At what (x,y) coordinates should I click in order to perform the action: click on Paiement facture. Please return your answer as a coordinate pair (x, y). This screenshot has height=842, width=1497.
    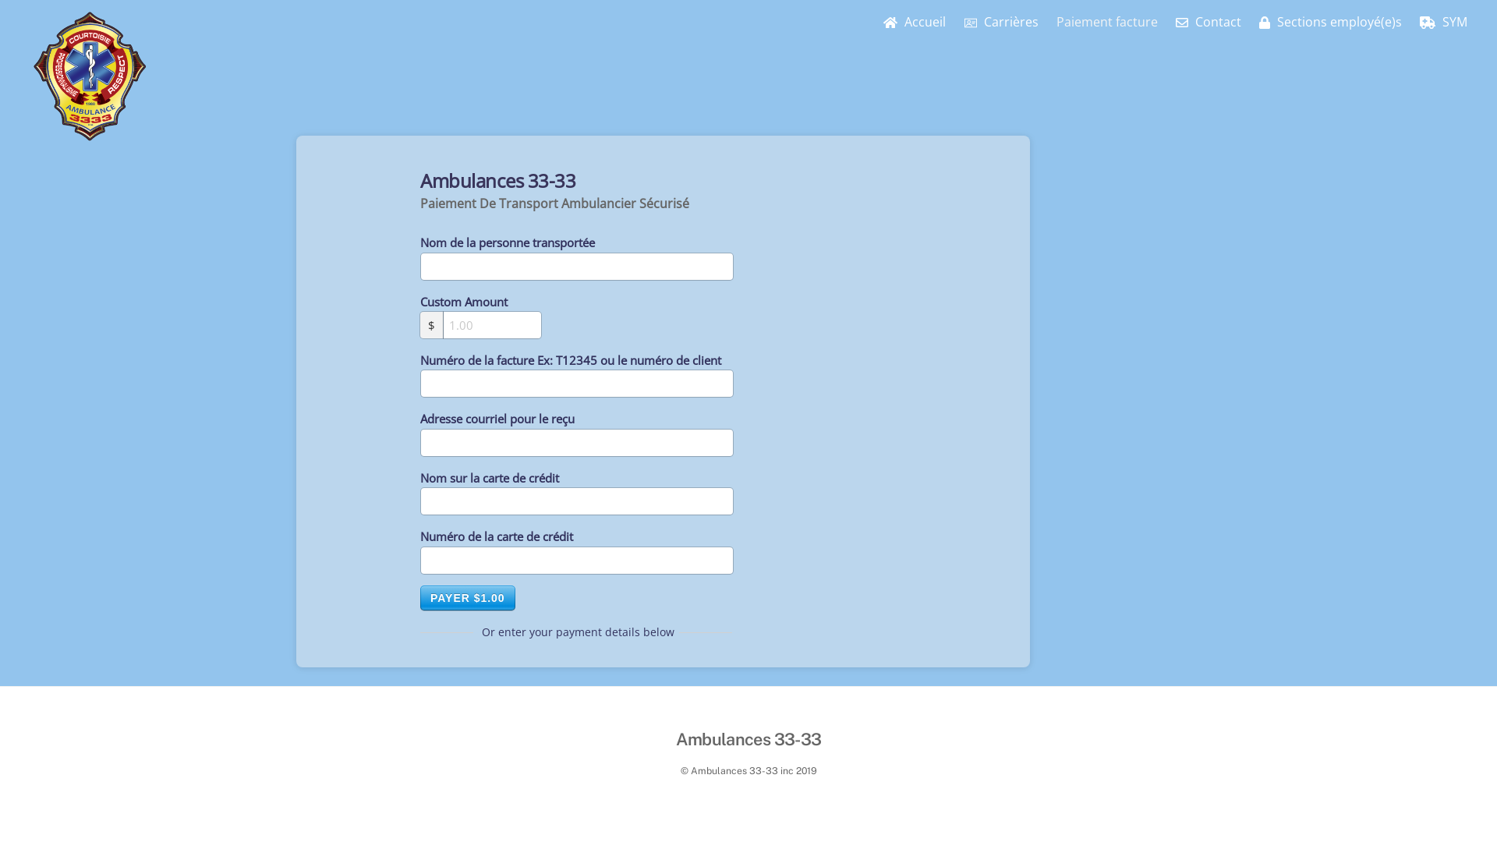
    Looking at the image, I should click on (1107, 22).